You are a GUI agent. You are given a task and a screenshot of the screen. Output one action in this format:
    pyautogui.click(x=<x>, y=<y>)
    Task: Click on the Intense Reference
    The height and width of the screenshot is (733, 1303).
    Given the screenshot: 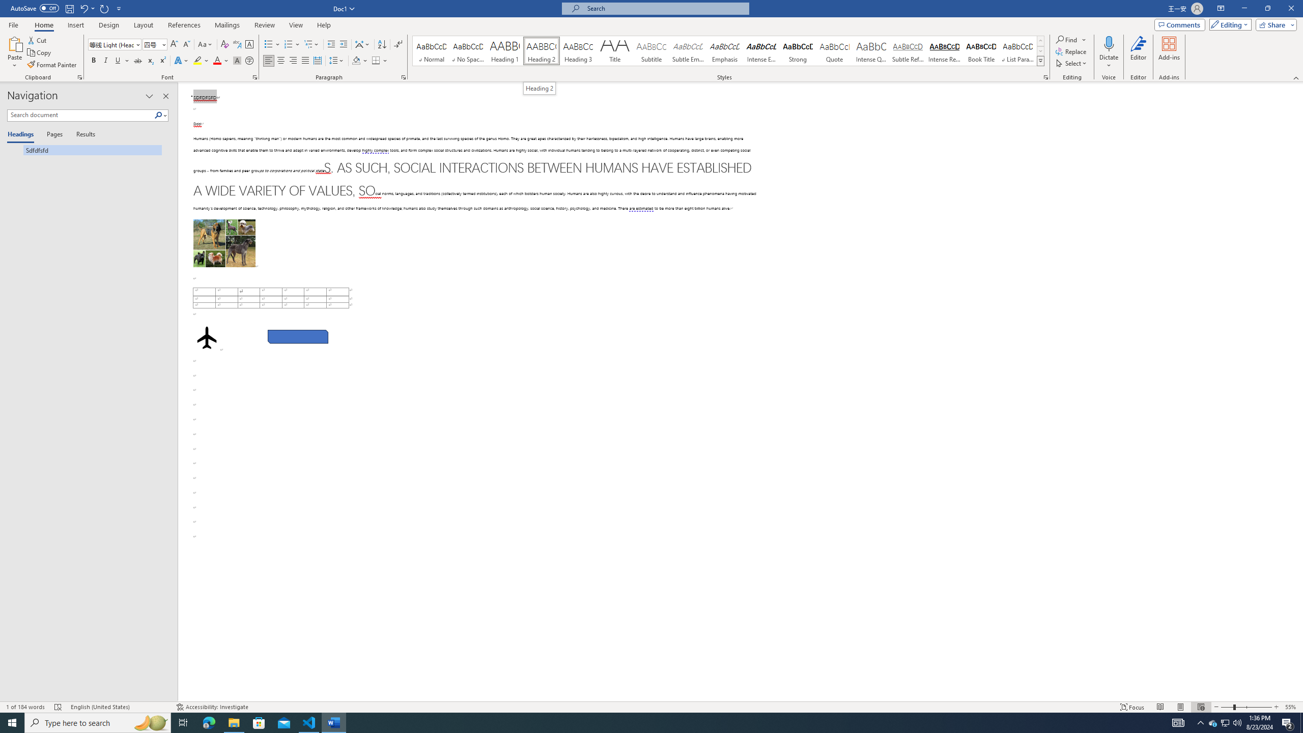 What is the action you would take?
    pyautogui.click(x=945, y=51)
    